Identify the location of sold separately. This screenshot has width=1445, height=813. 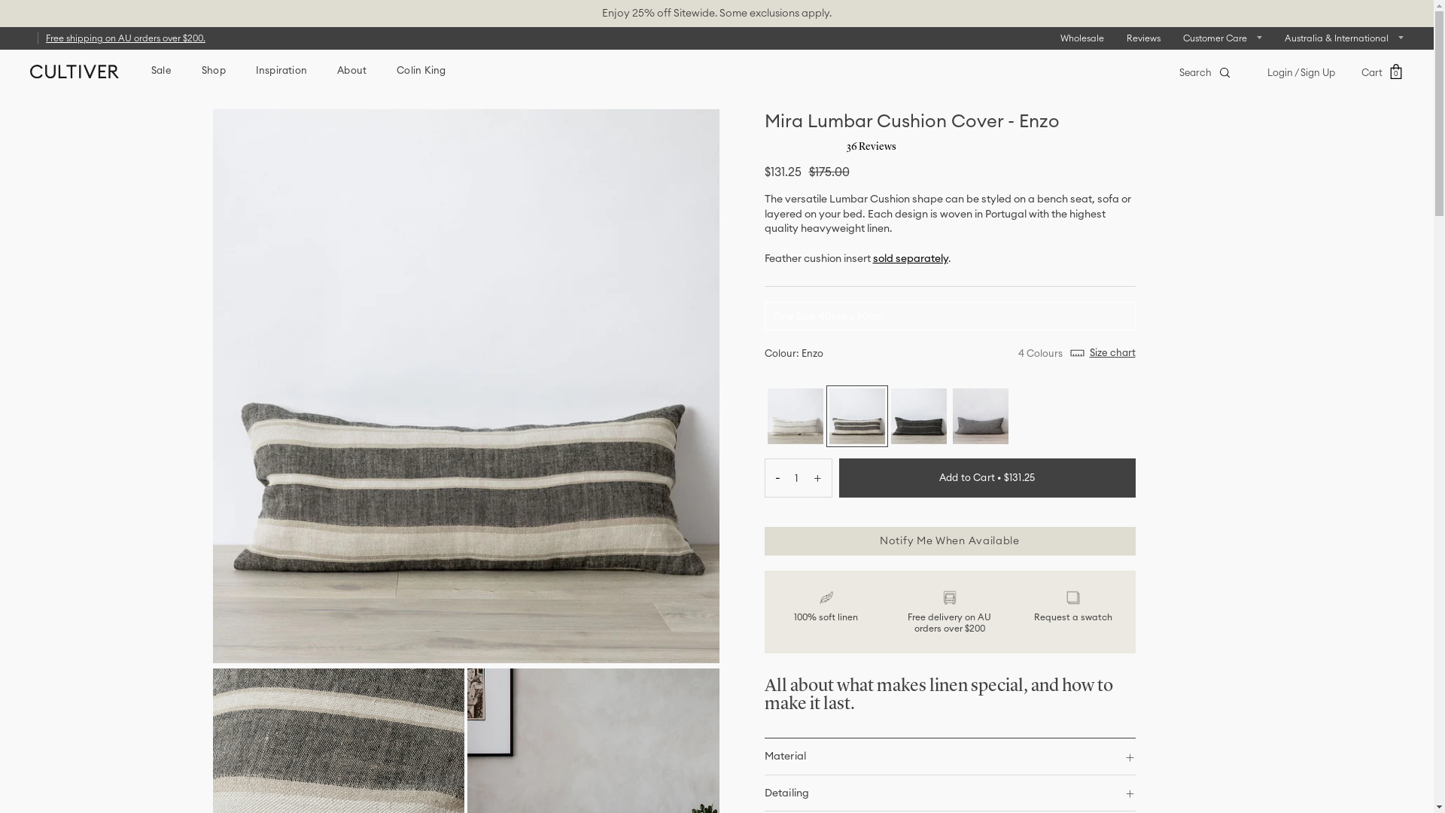
(911, 258).